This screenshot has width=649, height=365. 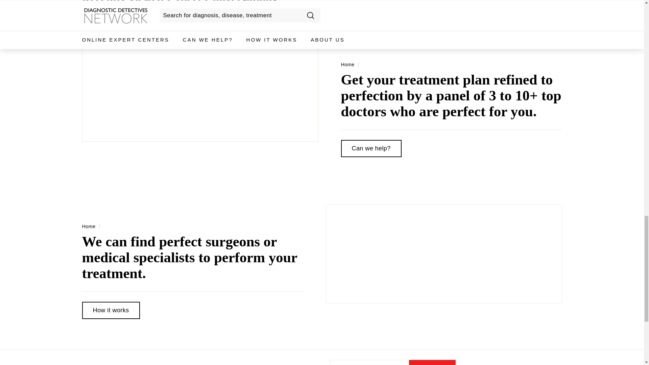 I want to click on Back to the frontpage, so click(x=89, y=226).